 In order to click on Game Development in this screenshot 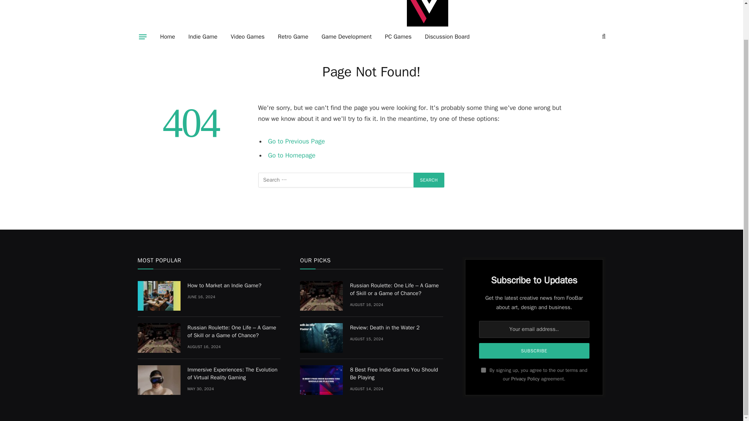, I will do `click(346, 37)`.